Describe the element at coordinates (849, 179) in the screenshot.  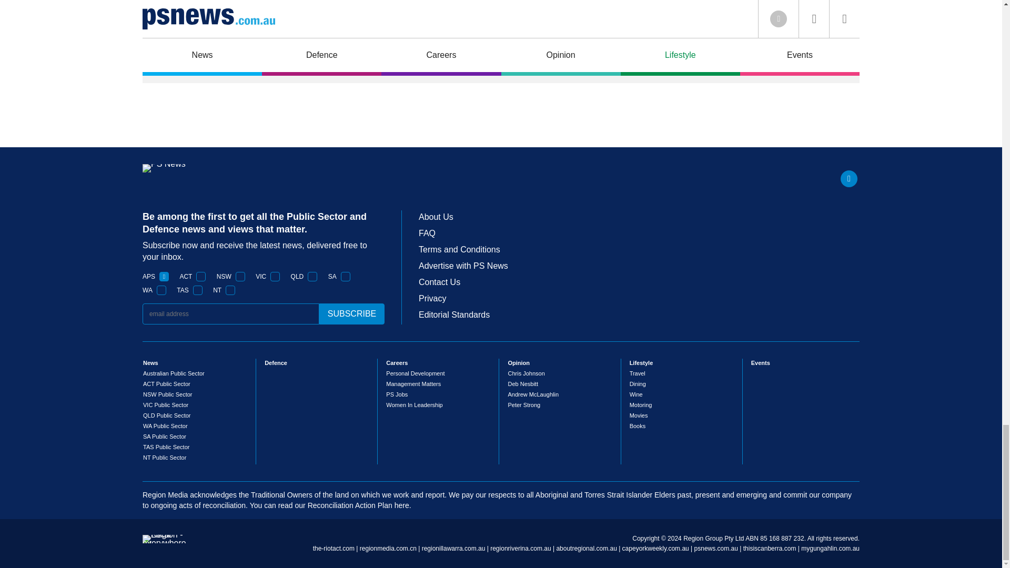
I see `LinkedIn` at that location.